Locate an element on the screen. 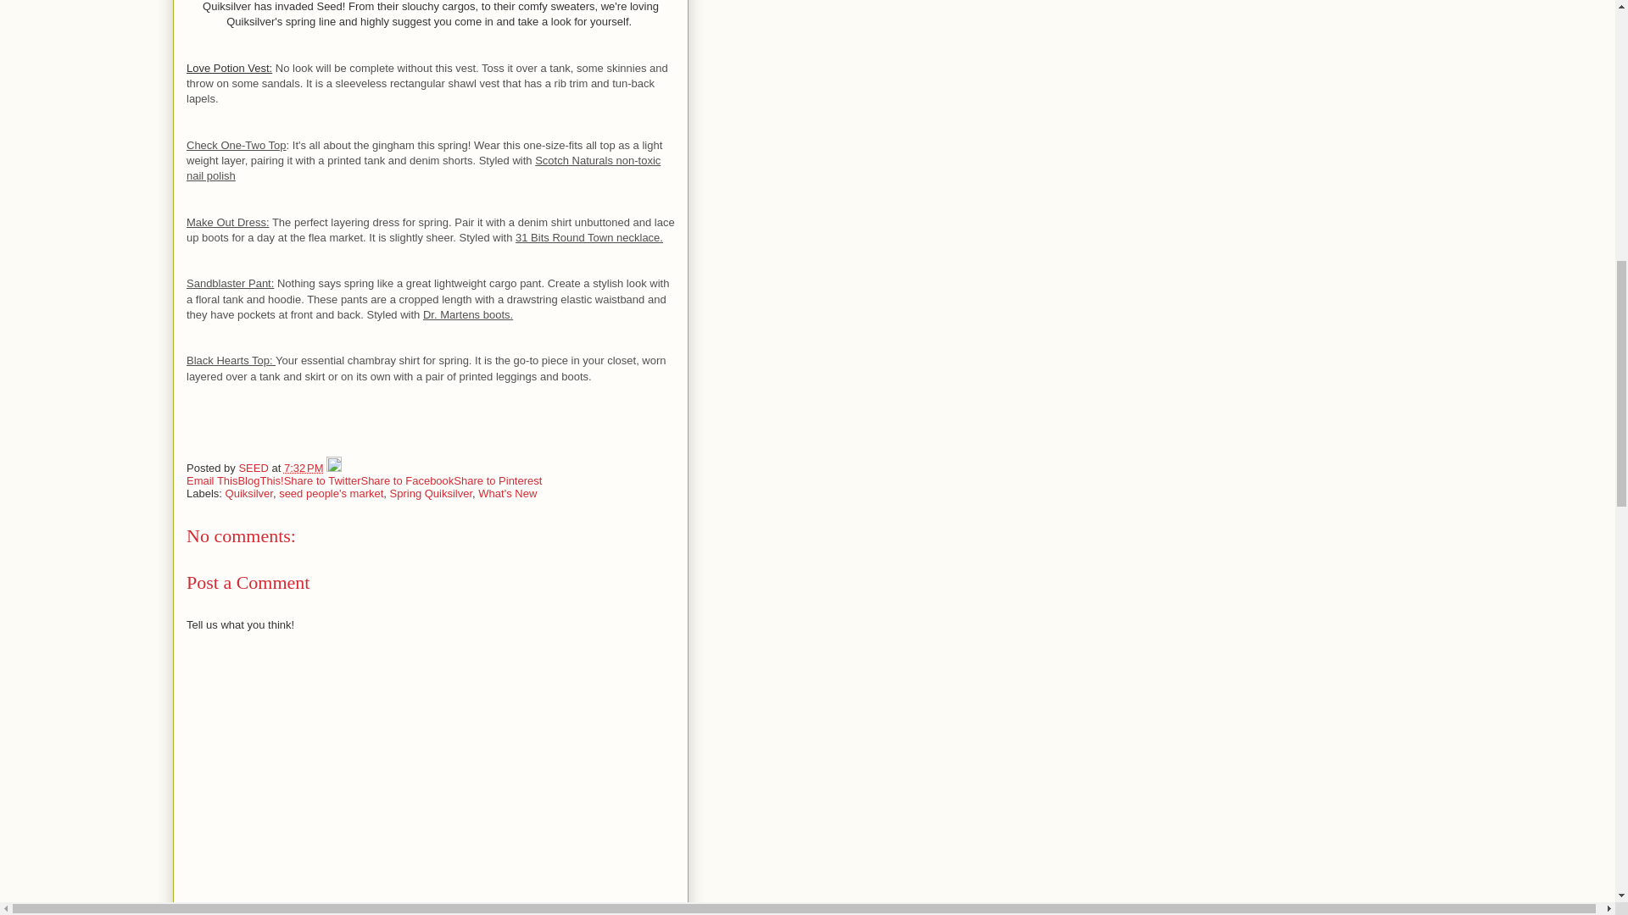 The height and width of the screenshot is (915, 1628). BlogThis! is located at coordinates (260, 480).